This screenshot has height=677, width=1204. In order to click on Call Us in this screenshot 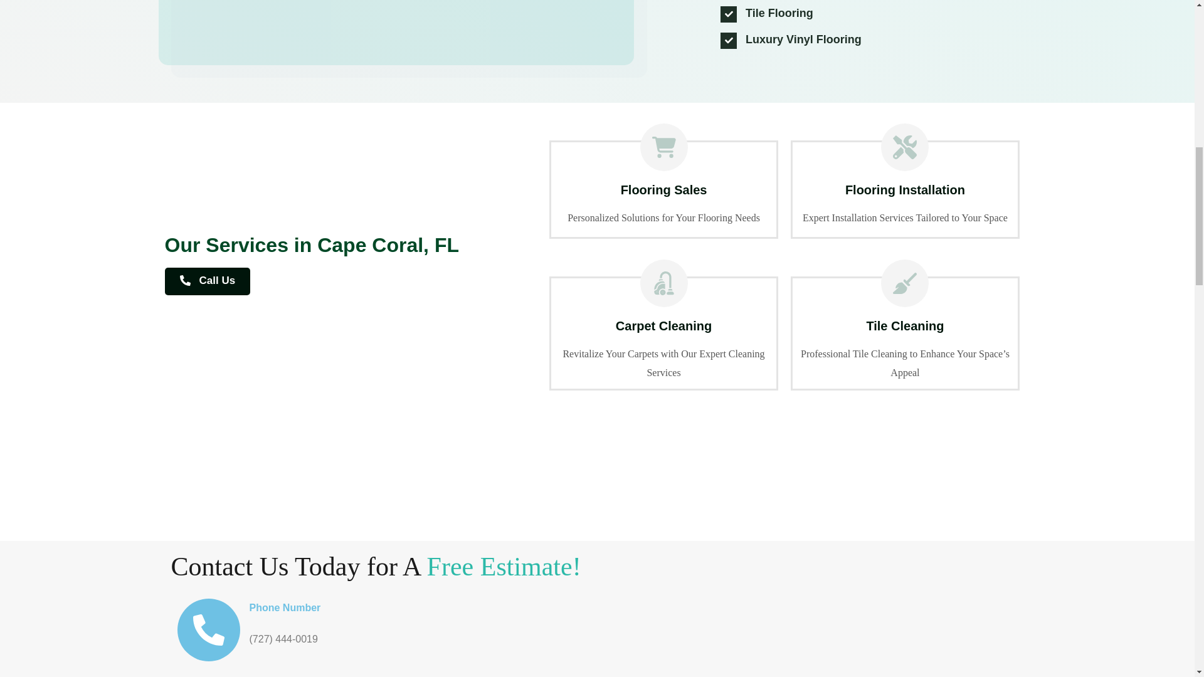, I will do `click(207, 281)`.